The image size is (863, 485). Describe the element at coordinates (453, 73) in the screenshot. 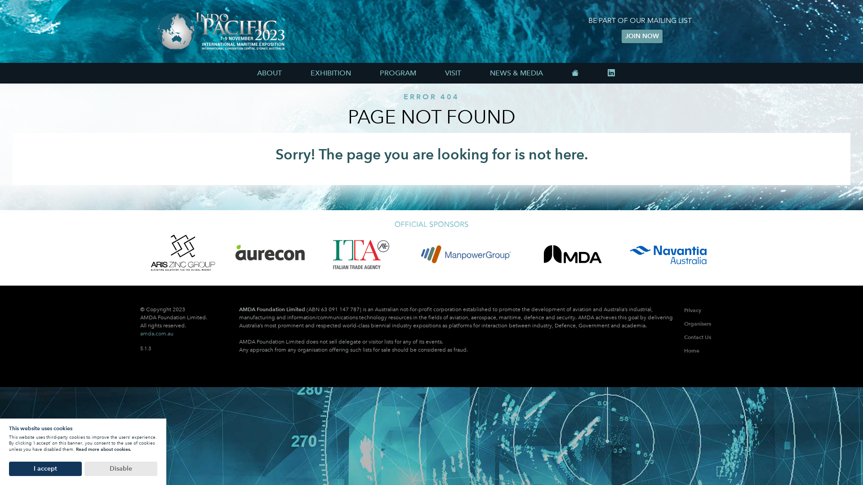

I see `VISIT` at that location.